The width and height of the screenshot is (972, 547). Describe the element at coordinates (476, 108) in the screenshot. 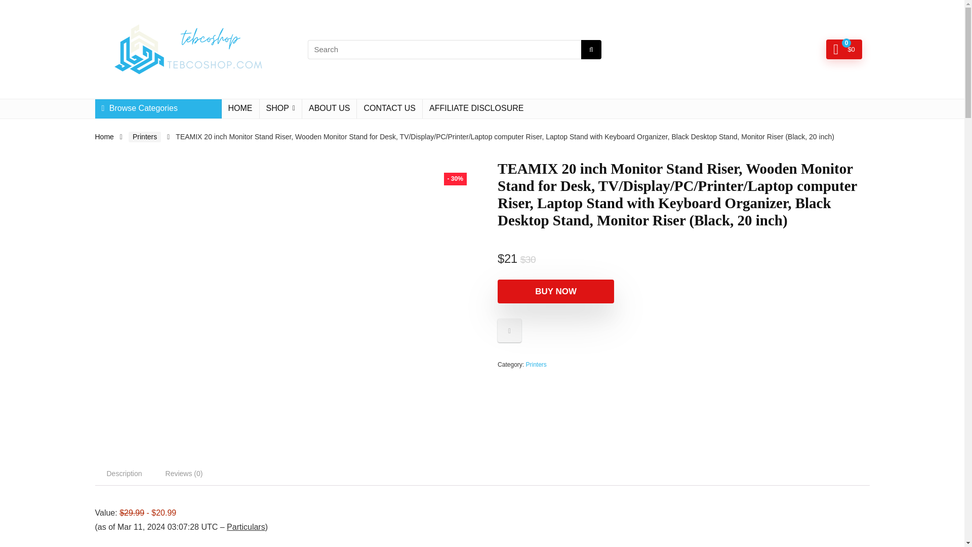

I see `AFFILIATE DISCLOSURE` at that location.